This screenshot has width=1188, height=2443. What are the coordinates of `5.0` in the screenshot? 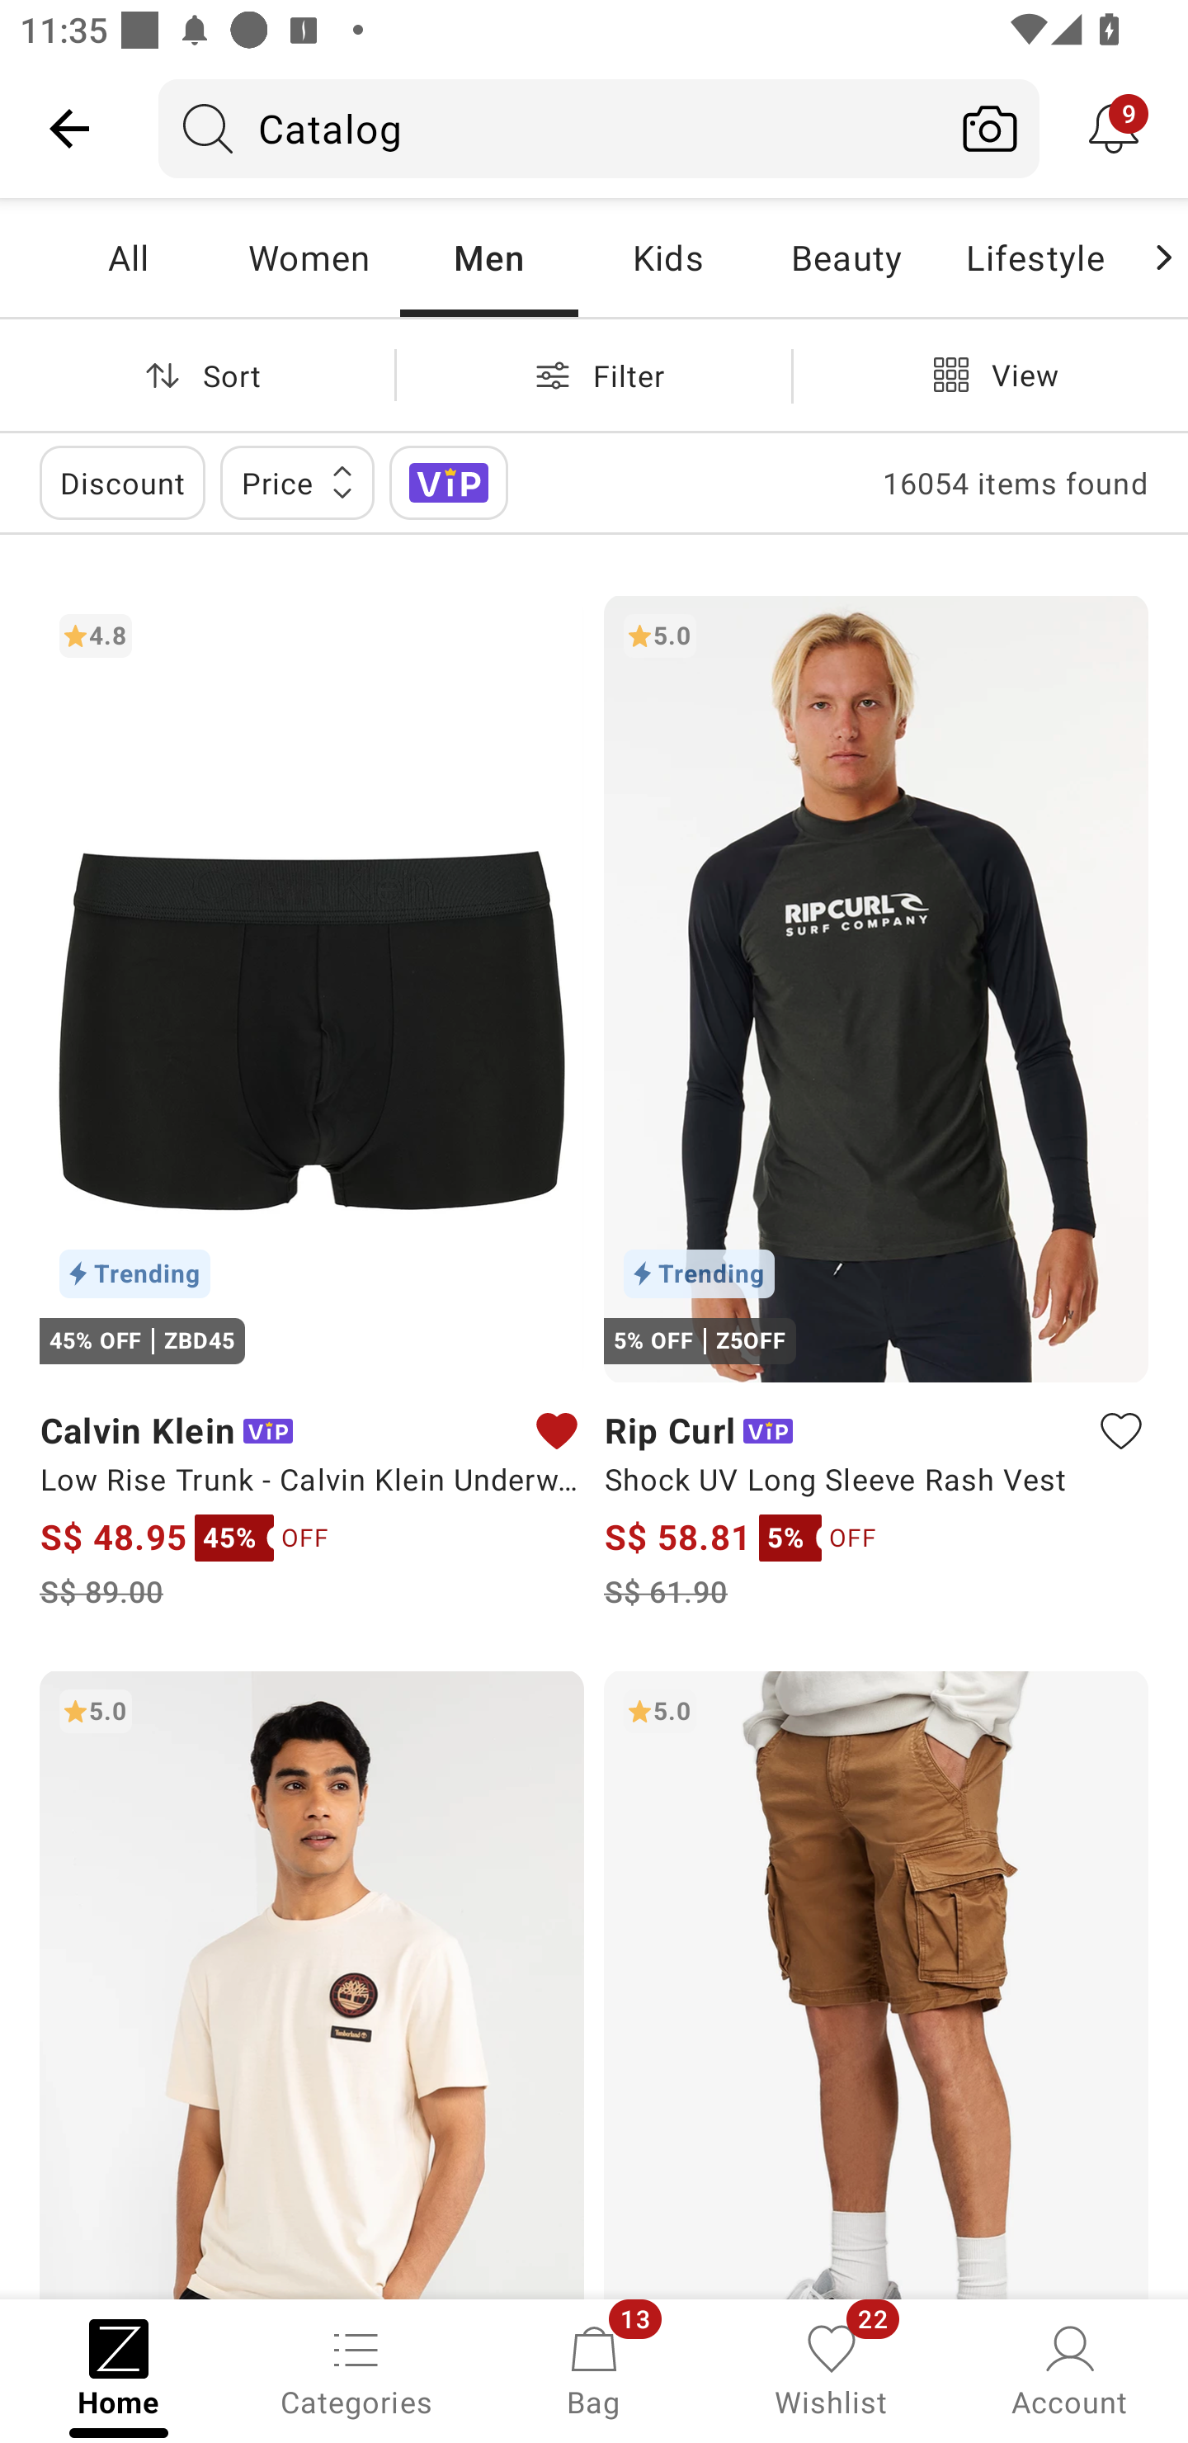 It's located at (876, 1983).